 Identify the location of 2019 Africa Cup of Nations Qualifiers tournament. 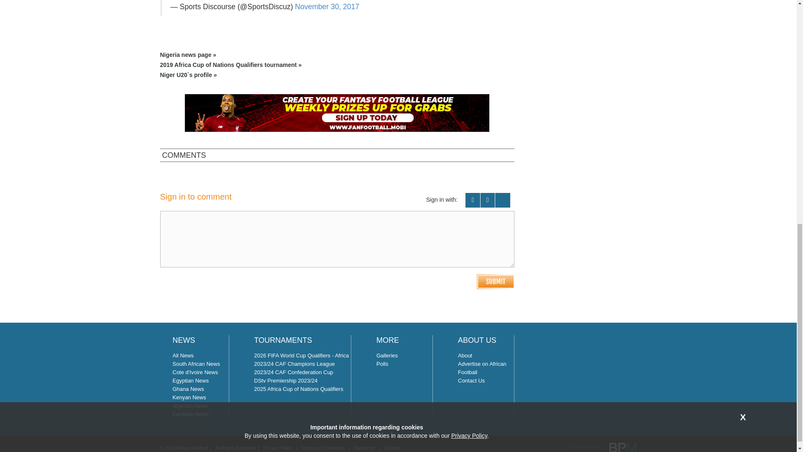
(337, 65).